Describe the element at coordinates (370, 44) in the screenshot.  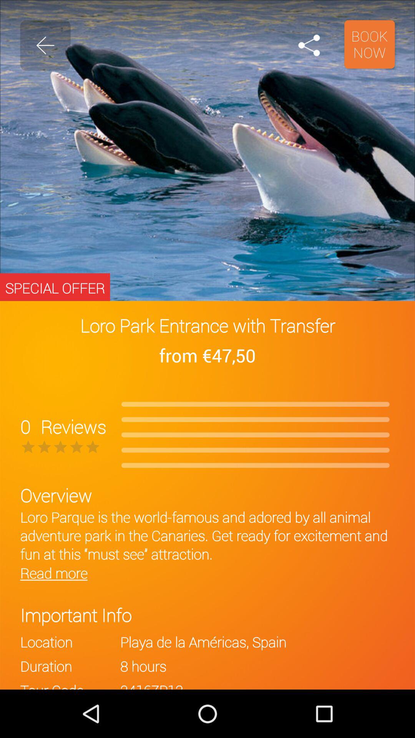
I see `open the icon above loro park entrance icon` at that location.